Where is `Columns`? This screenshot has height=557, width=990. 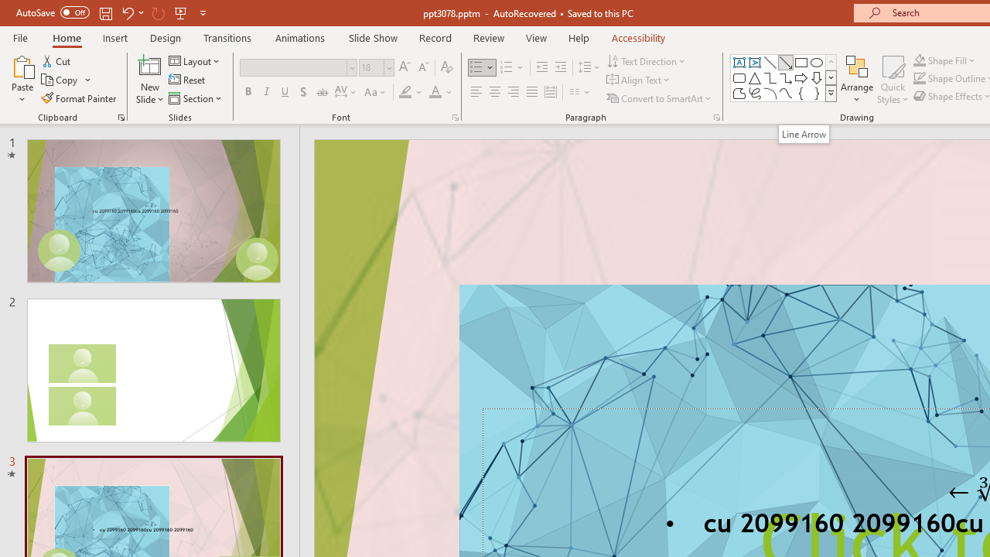 Columns is located at coordinates (580, 93).